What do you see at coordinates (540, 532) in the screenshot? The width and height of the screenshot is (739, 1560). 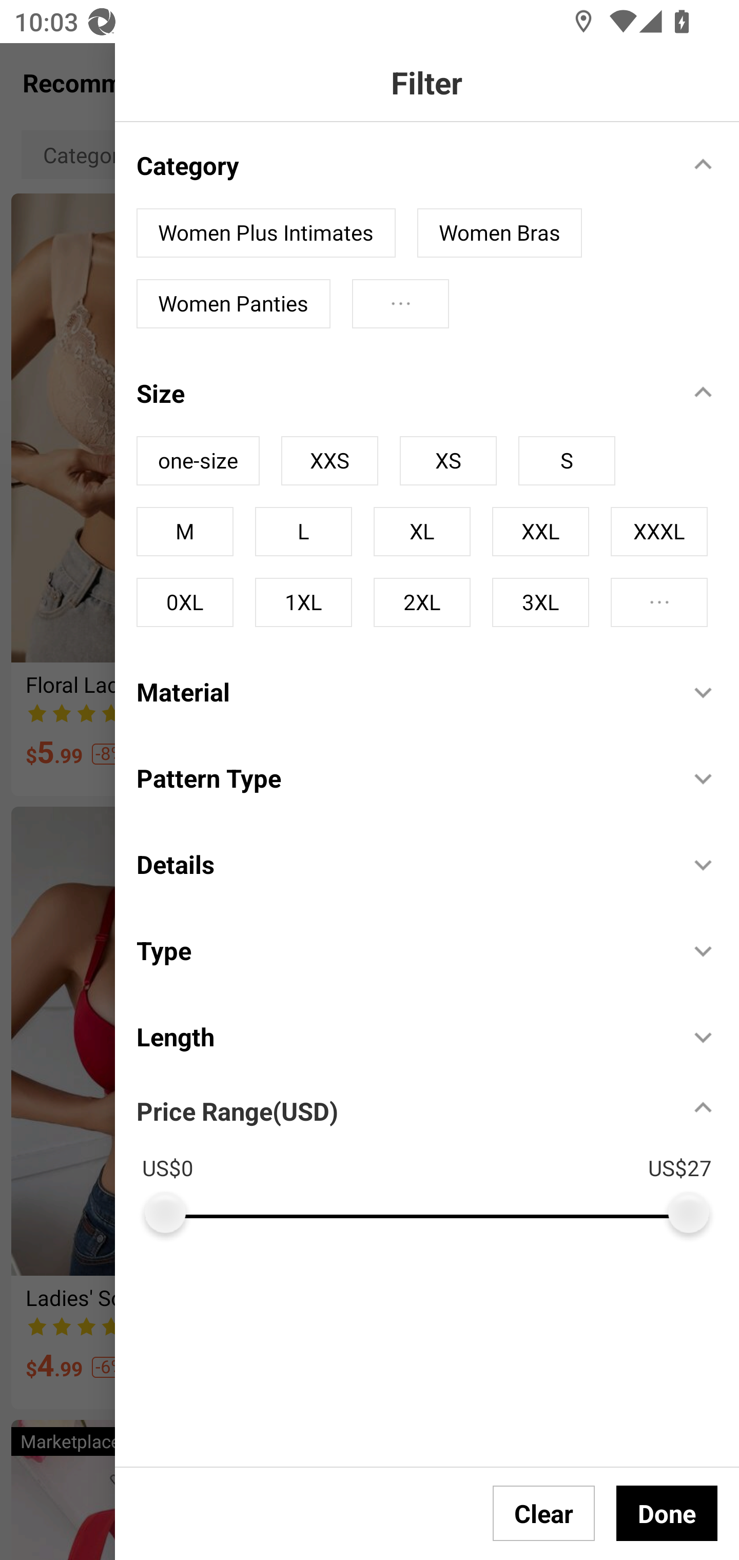 I see `XXL` at bounding box center [540, 532].